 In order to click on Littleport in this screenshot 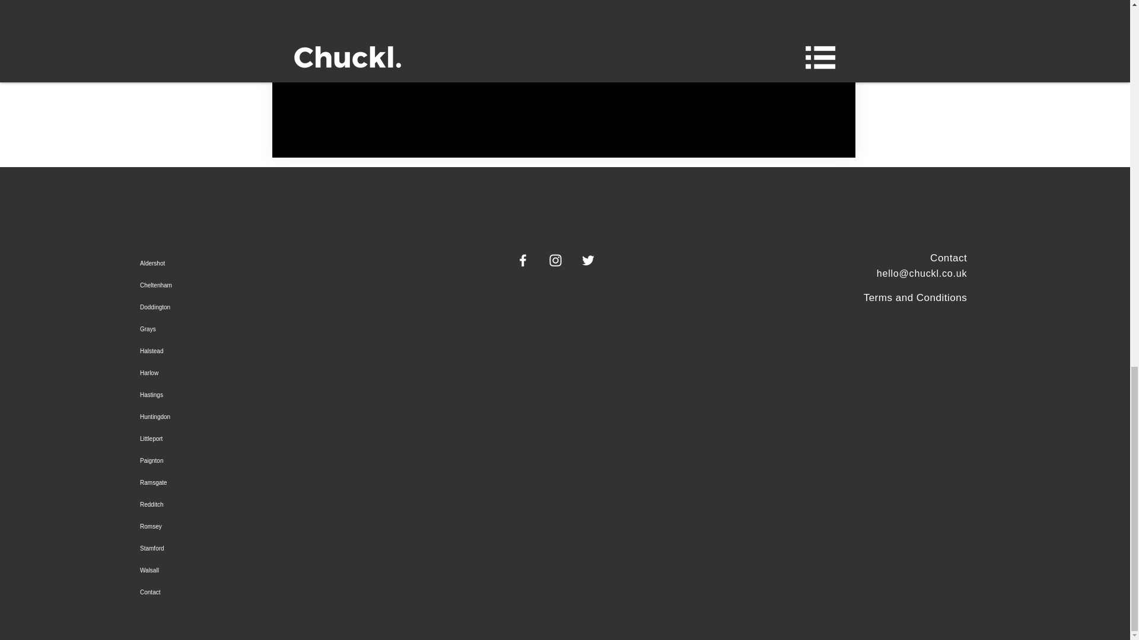, I will do `click(253, 439)`.